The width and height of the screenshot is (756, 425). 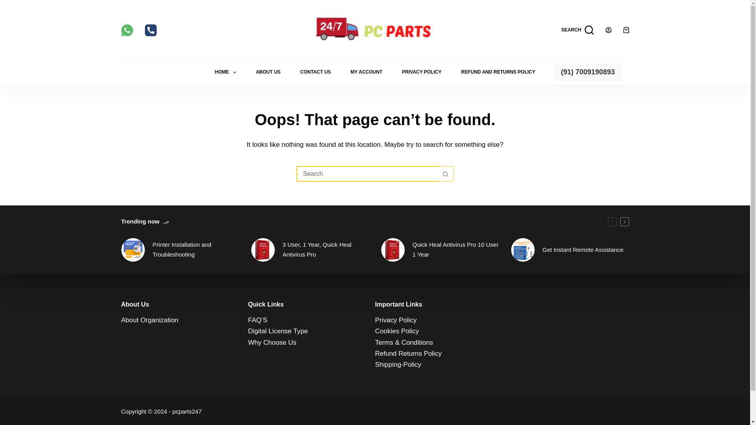 I want to click on QP 300X300, so click(x=393, y=249).